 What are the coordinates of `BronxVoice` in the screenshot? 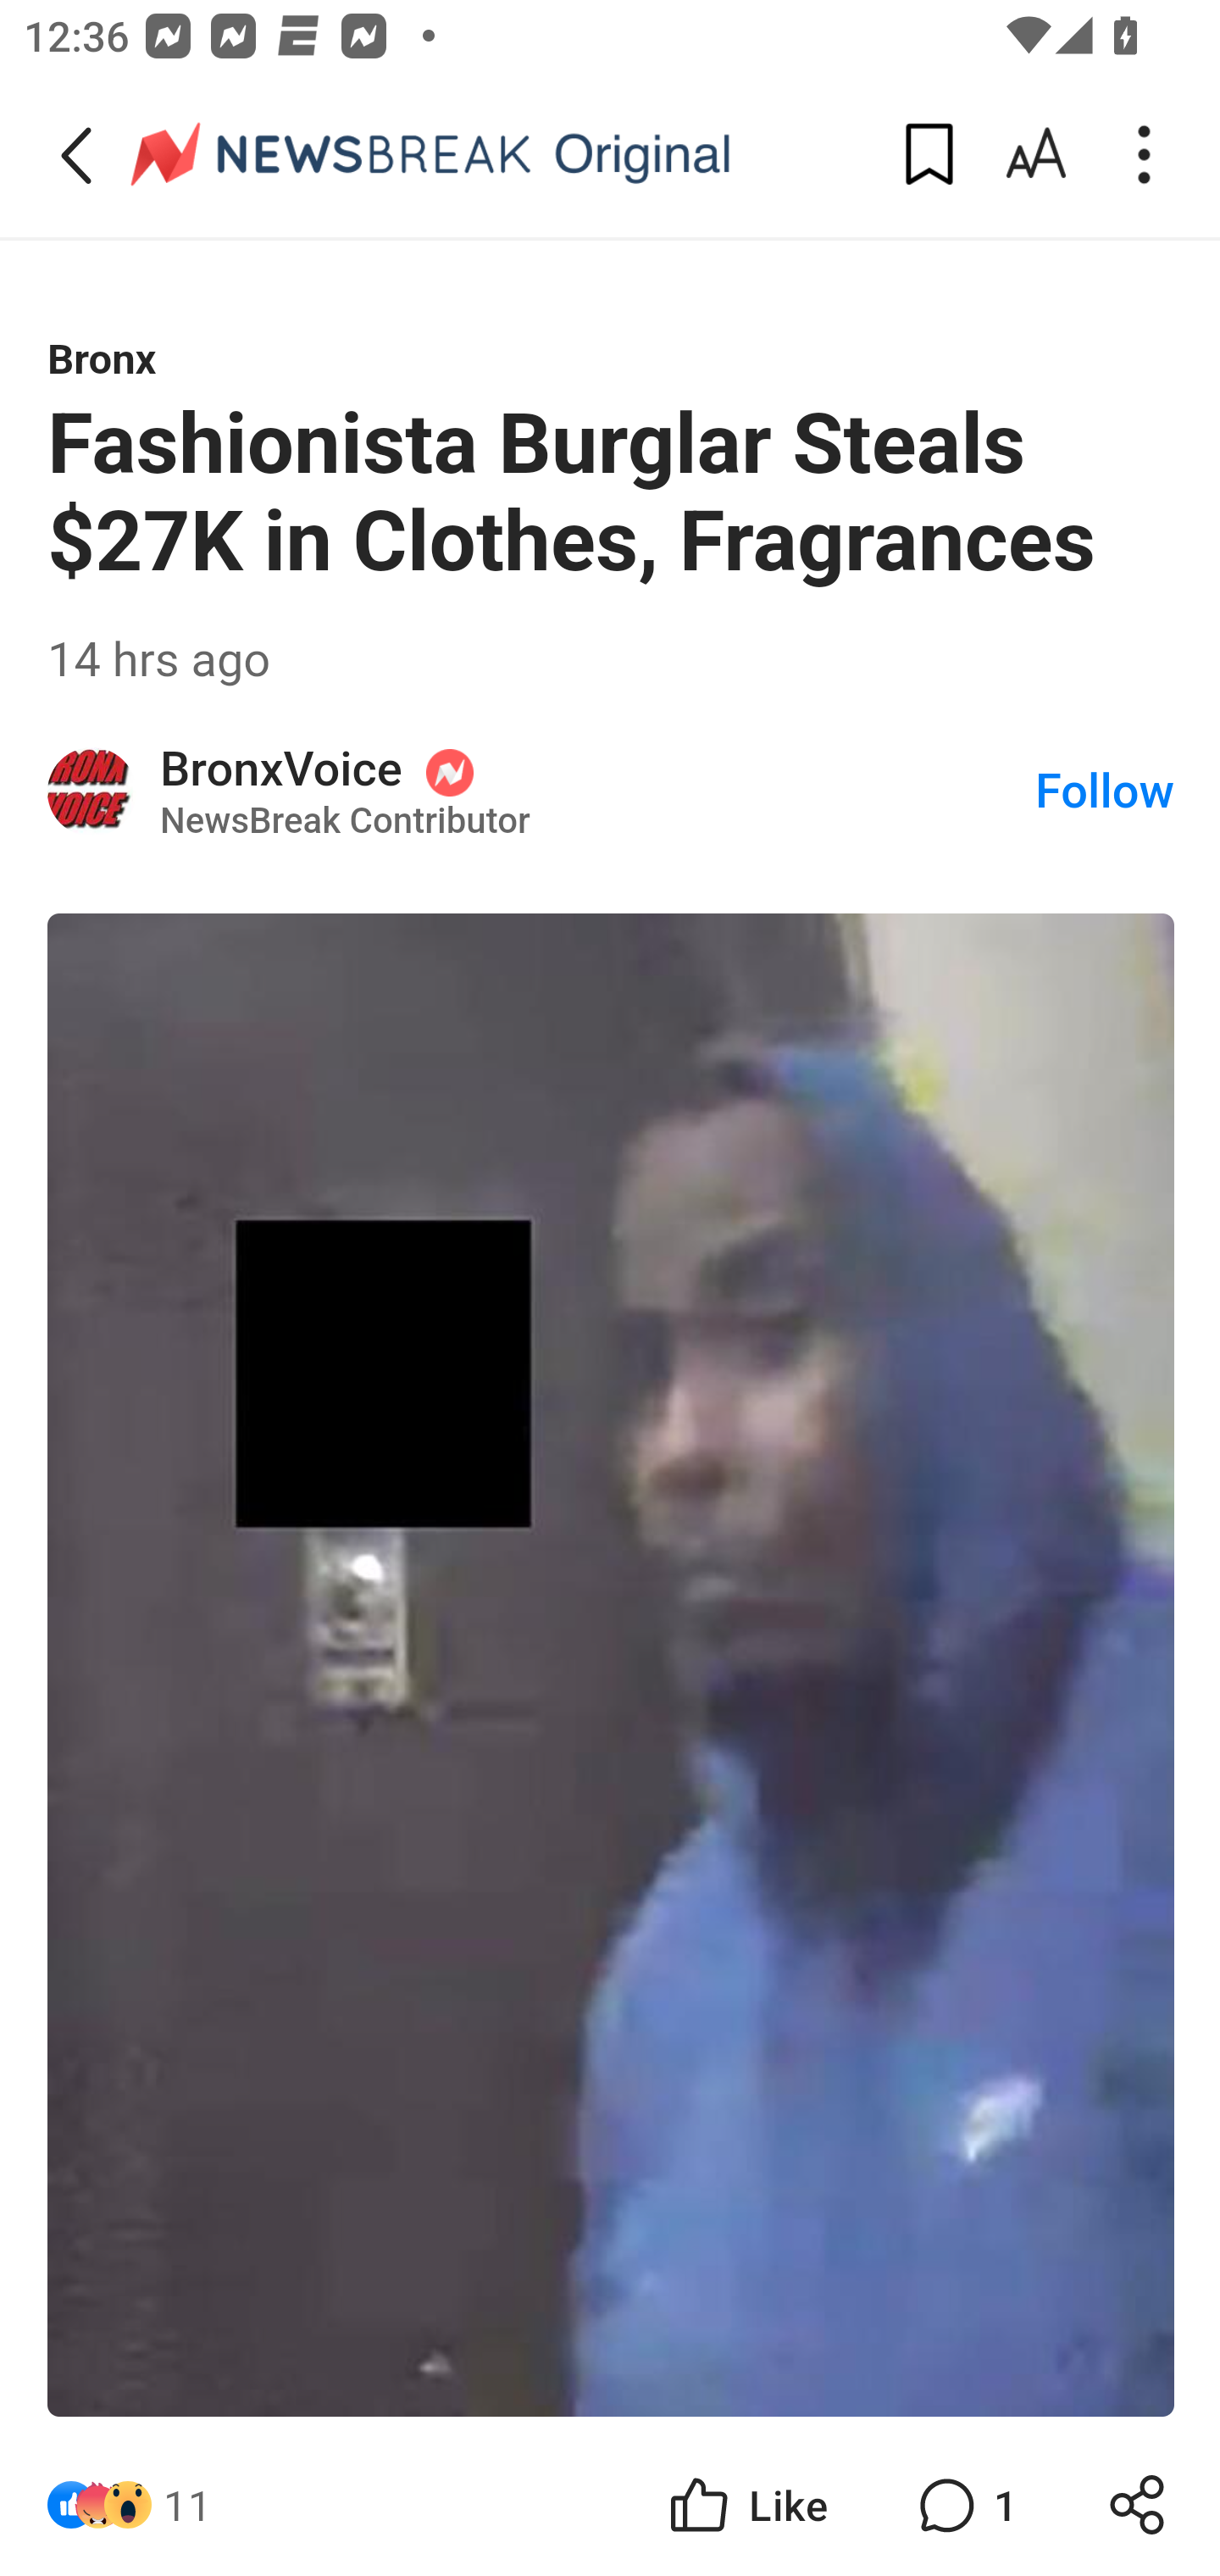 It's located at (93, 791).